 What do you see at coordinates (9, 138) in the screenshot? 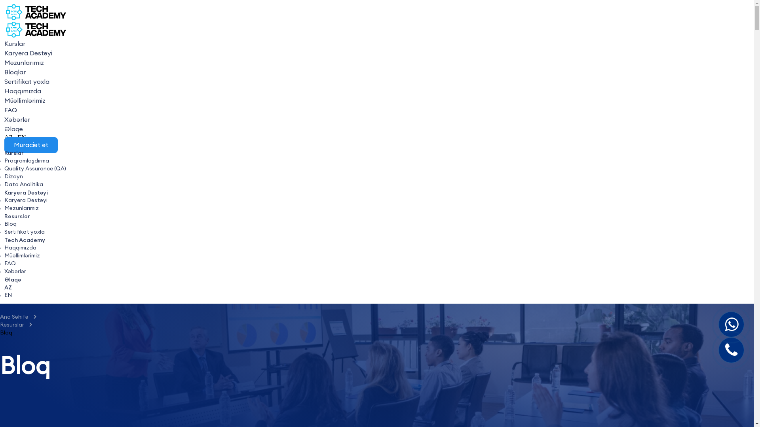
I see `AZ` at bounding box center [9, 138].